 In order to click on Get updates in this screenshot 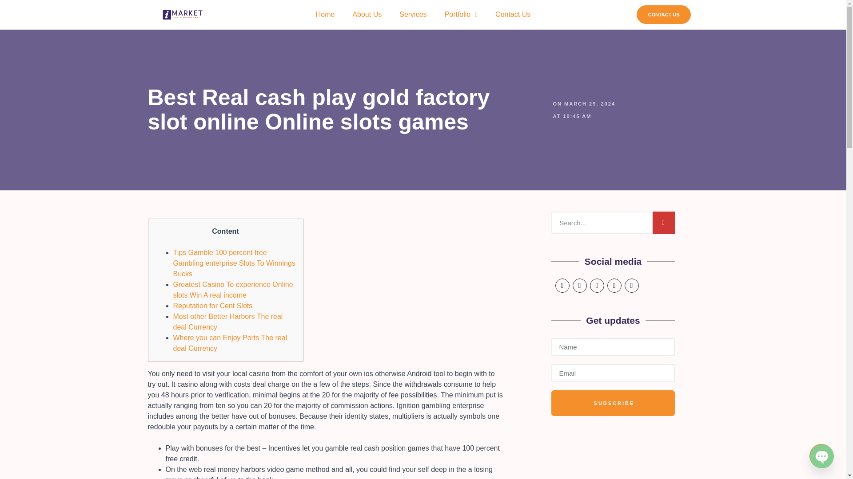, I will do `click(584, 104)`.